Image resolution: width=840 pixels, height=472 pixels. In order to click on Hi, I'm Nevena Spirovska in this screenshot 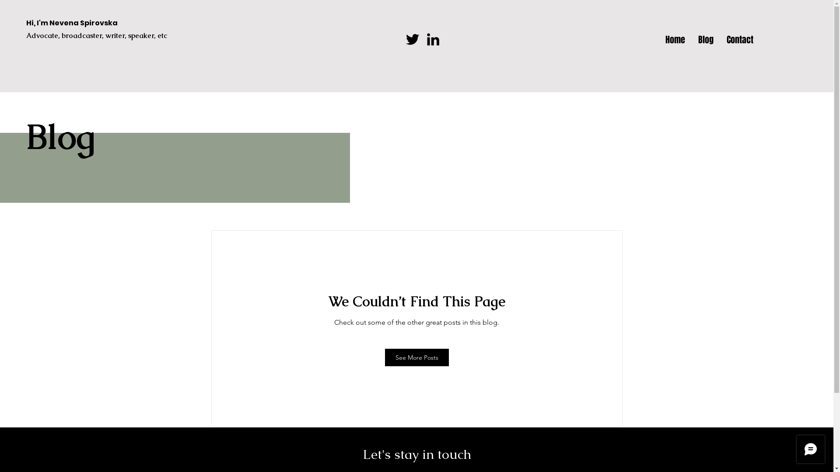, I will do `click(72, 23)`.